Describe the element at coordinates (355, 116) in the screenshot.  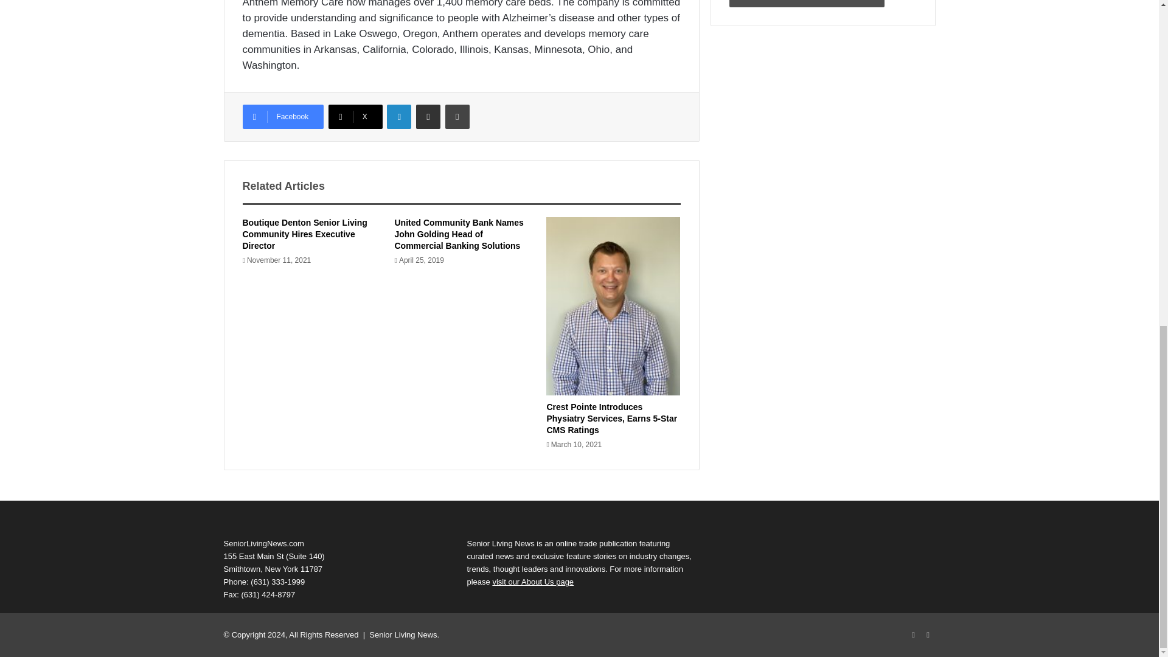
I see `X` at that location.